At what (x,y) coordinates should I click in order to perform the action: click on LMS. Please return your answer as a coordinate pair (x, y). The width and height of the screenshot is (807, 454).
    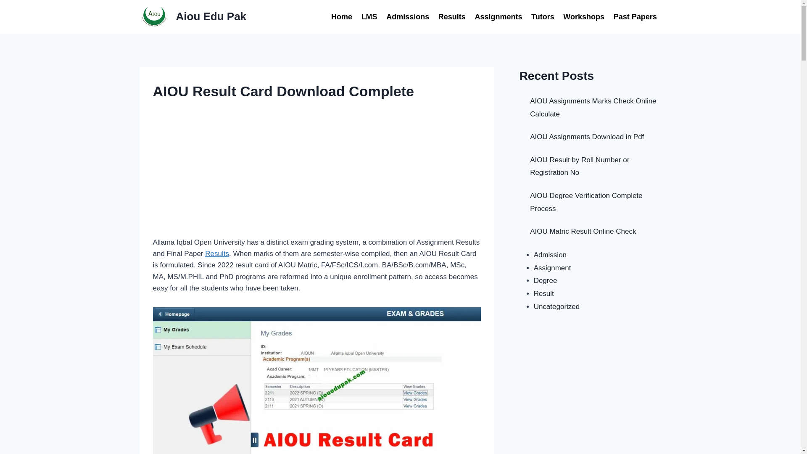
    Looking at the image, I should click on (369, 17).